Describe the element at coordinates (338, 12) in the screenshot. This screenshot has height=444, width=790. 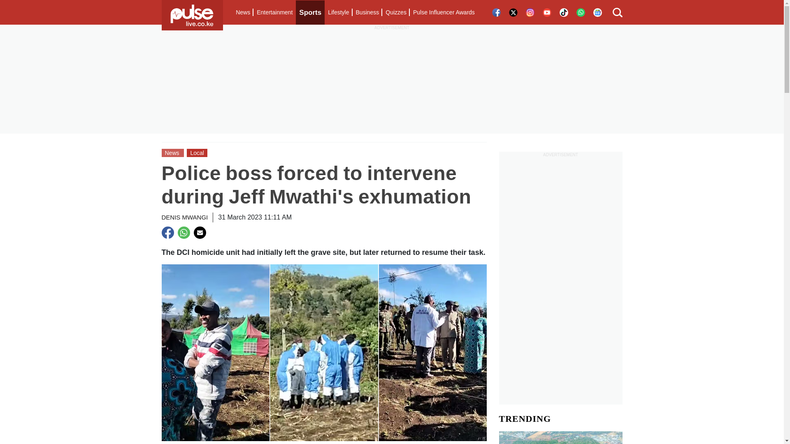
I see `Lifestyle` at that location.